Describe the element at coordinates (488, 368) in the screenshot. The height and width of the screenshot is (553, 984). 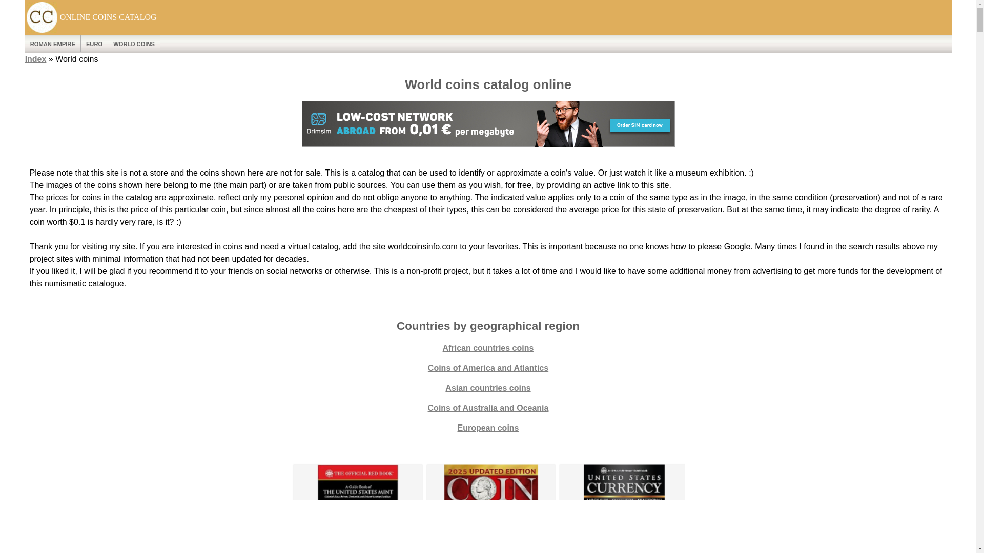
I see `Coins of America and Atlantics` at that location.